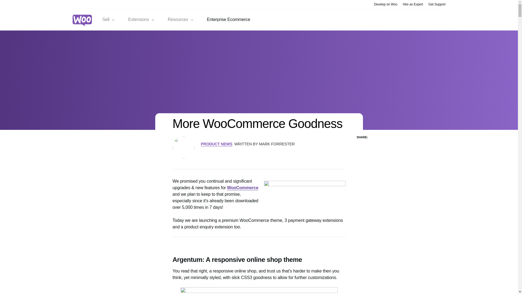 The height and width of the screenshot is (294, 522). What do you see at coordinates (386, 4) in the screenshot?
I see `Develop on Woo` at bounding box center [386, 4].